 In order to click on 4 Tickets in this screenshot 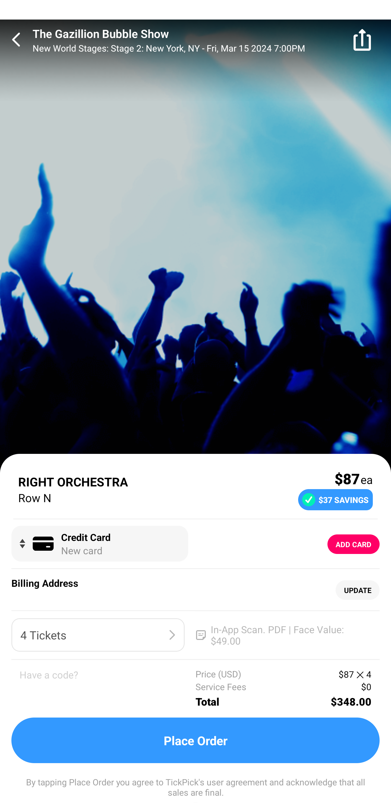, I will do `click(98, 635)`.